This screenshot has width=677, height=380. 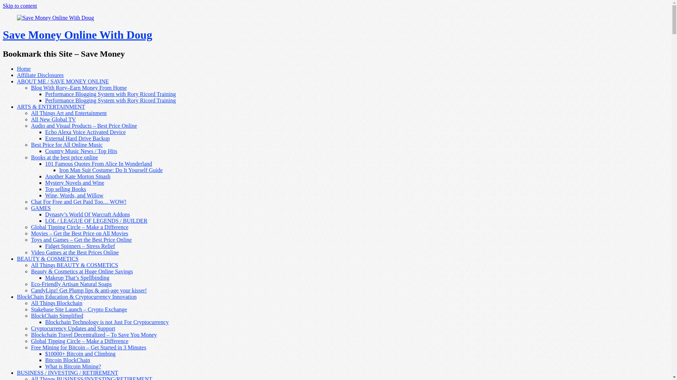 I want to click on Save Money Online With Doug, so click(x=78, y=35).